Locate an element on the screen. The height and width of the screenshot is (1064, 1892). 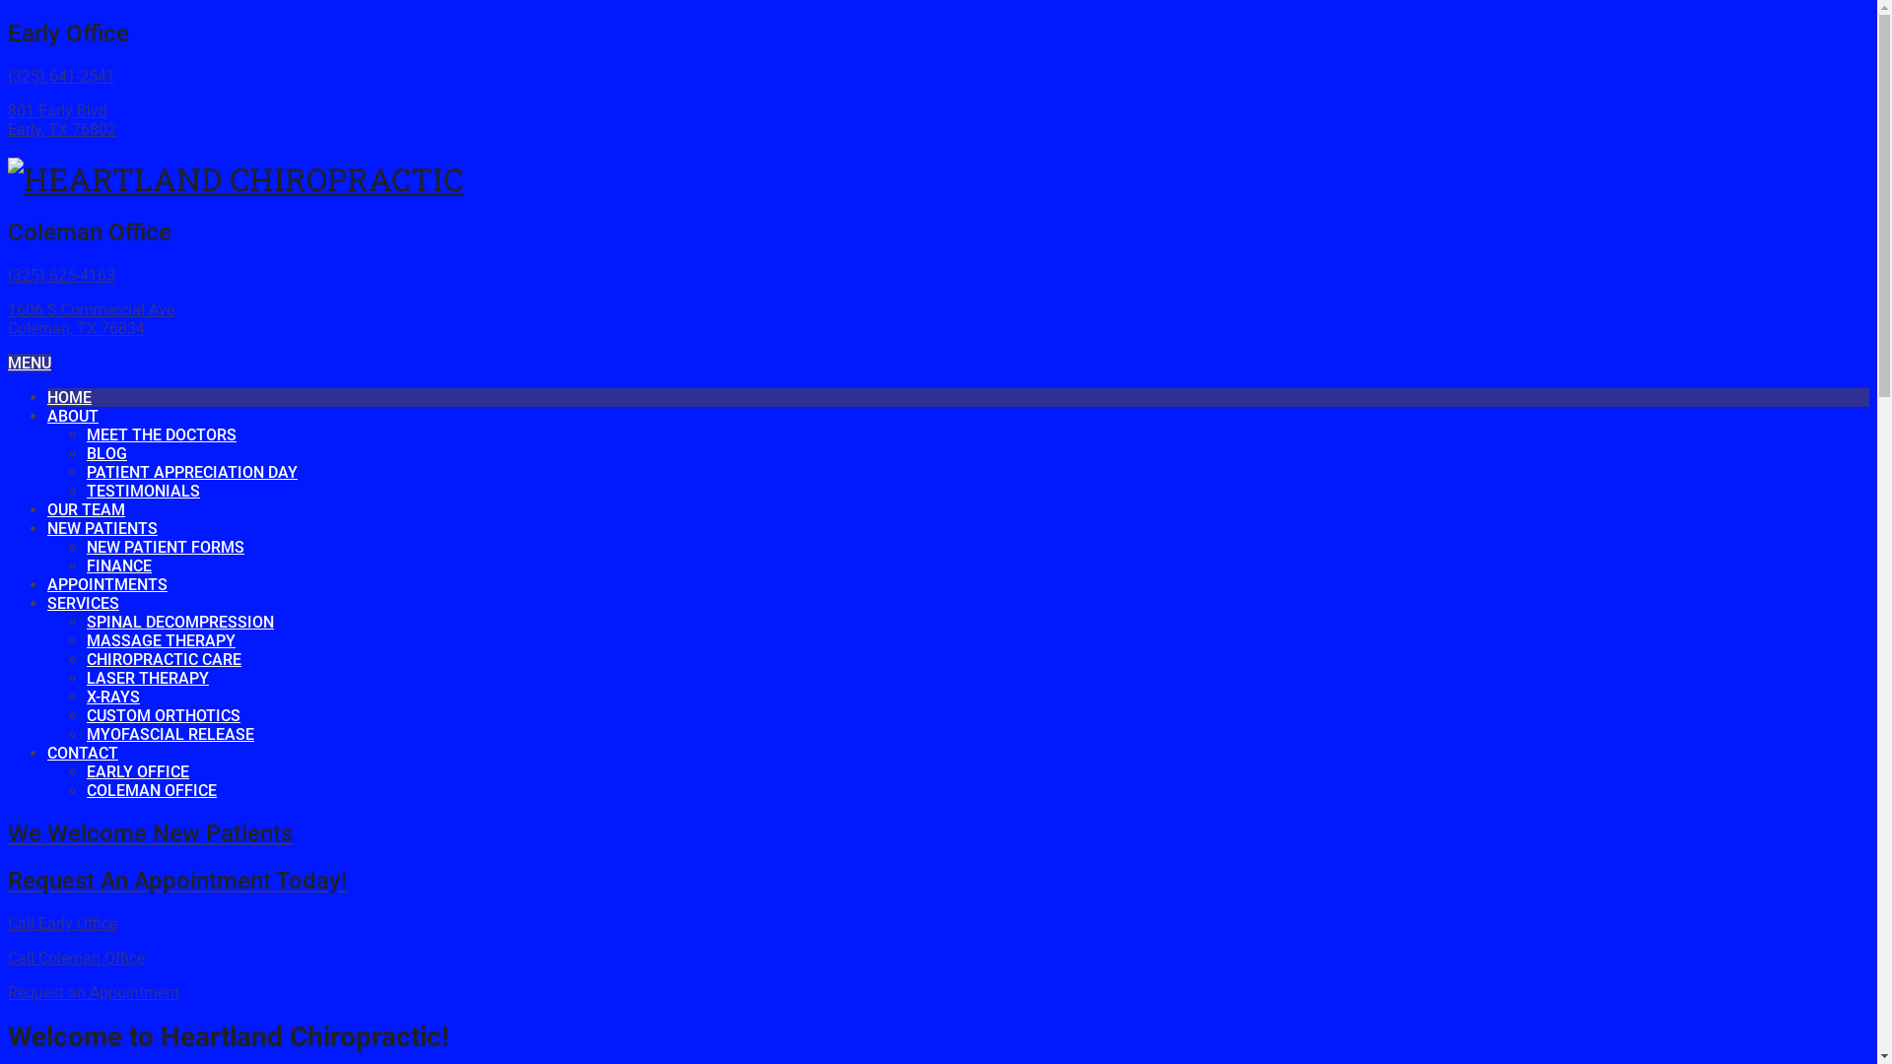
NEW PATIENTS is located at coordinates (102, 528).